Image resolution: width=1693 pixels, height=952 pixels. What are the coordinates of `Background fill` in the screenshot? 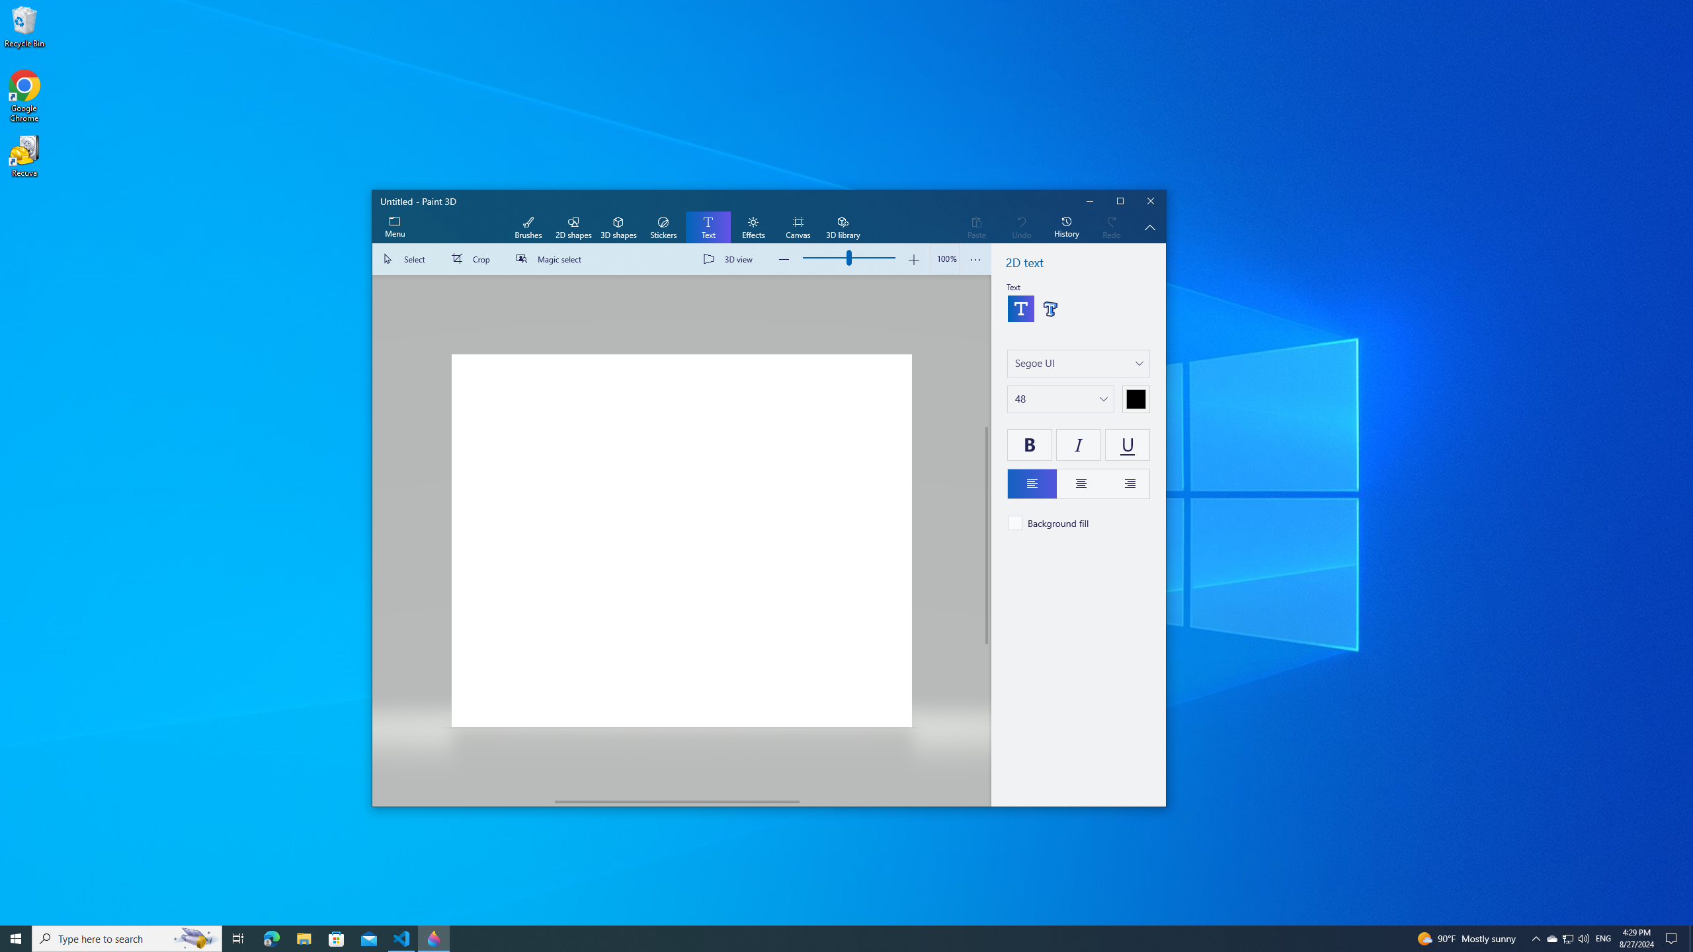 It's located at (1049, 522).